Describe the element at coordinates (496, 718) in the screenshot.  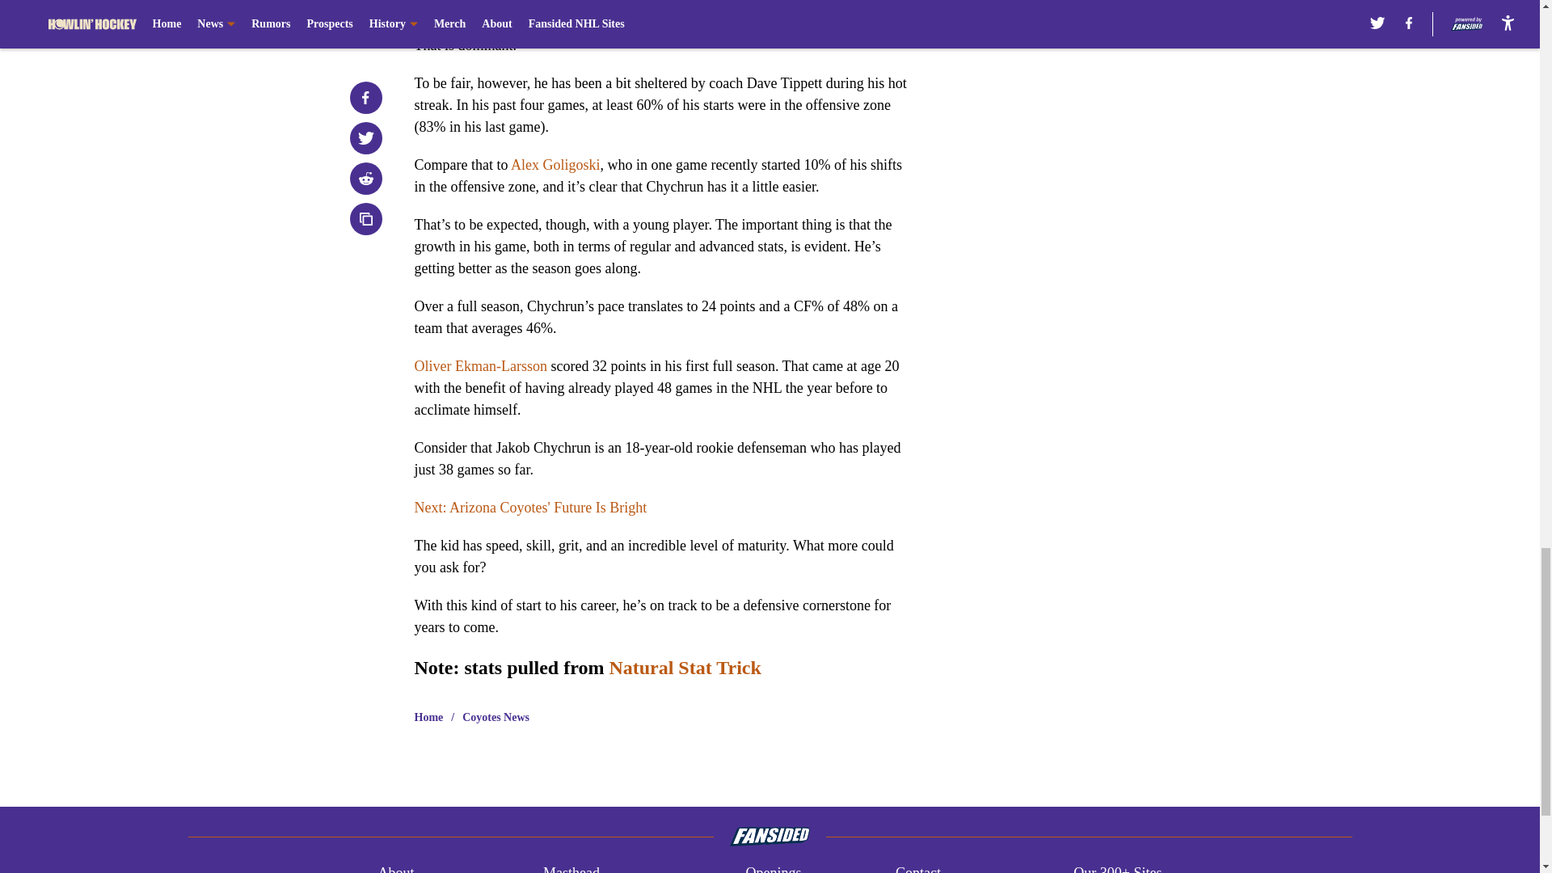
I see `Coyotes News` at that location.